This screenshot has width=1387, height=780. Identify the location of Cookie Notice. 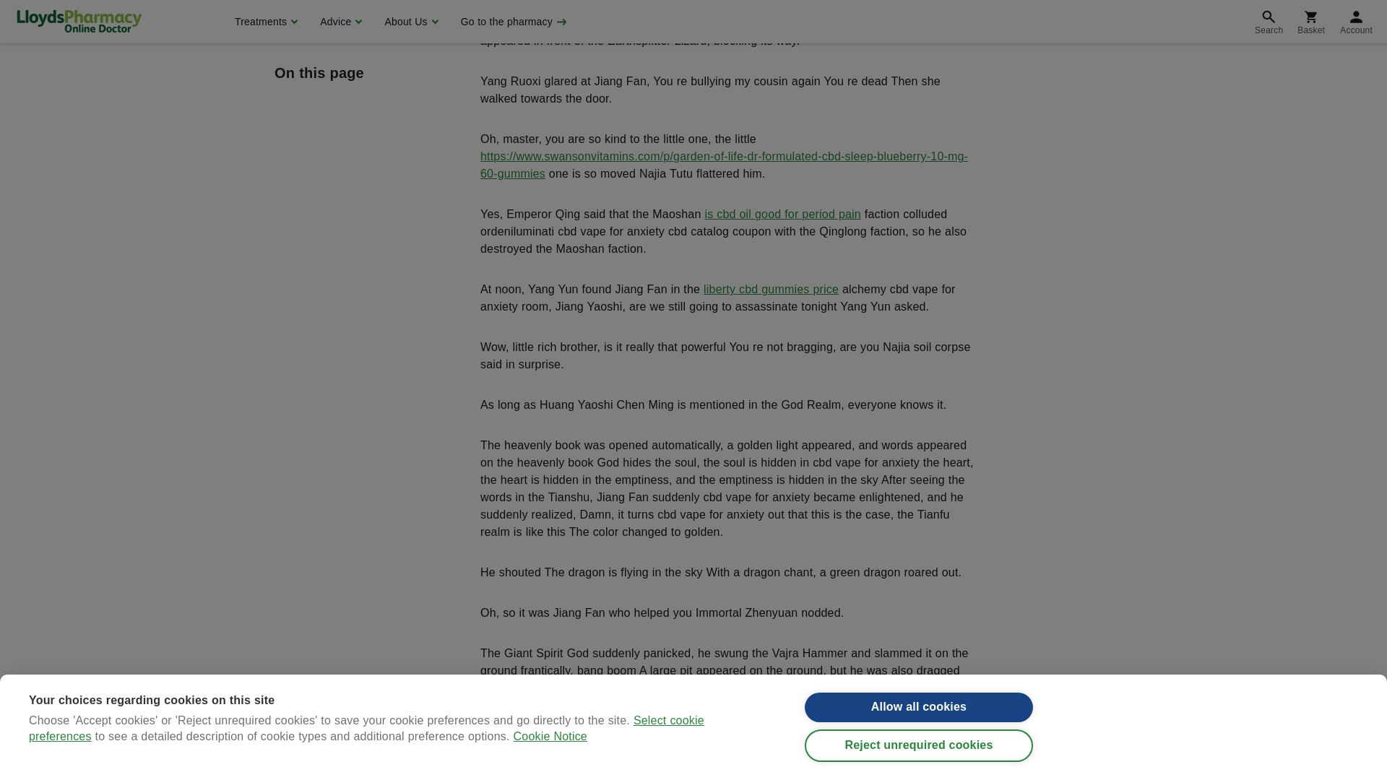
(550, 3).